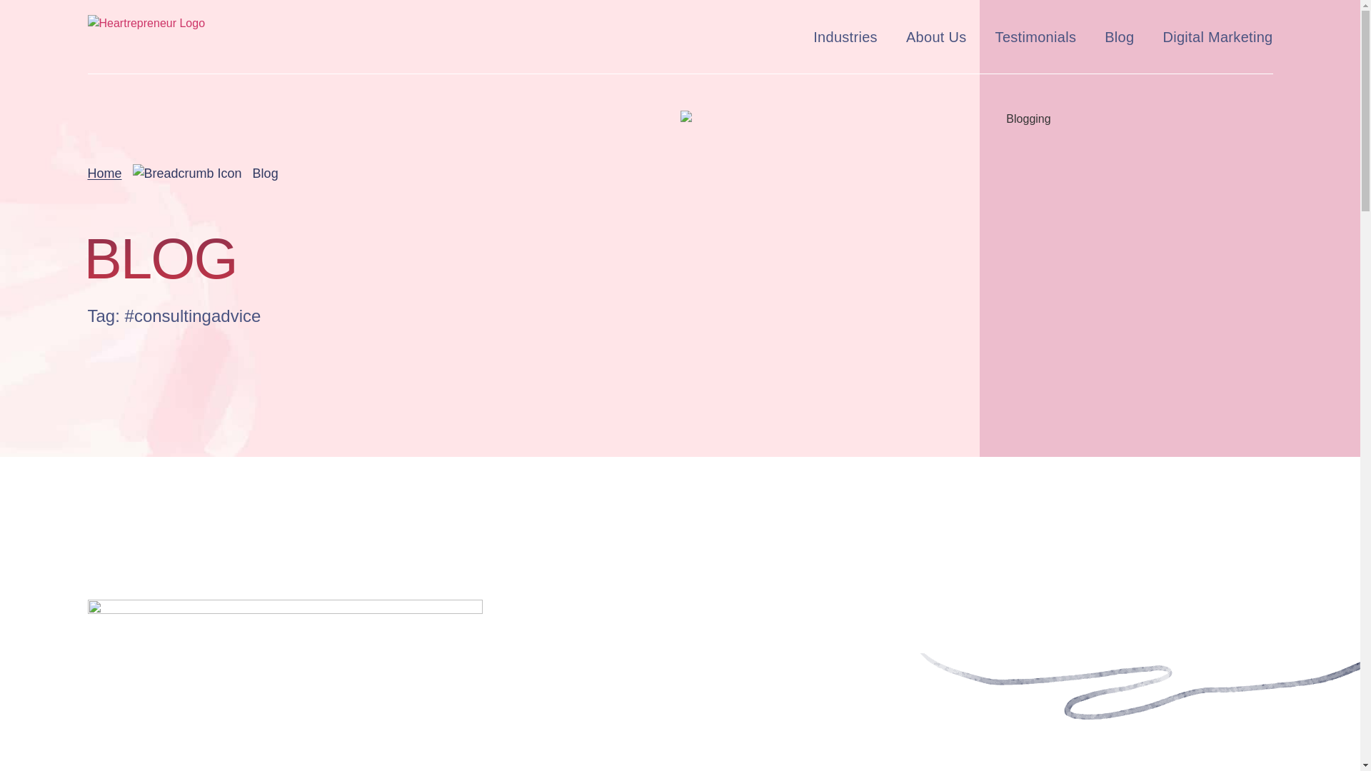 The height and width of the screenshot is (771, 1371). I want to click on About Us, so click(936, 37).